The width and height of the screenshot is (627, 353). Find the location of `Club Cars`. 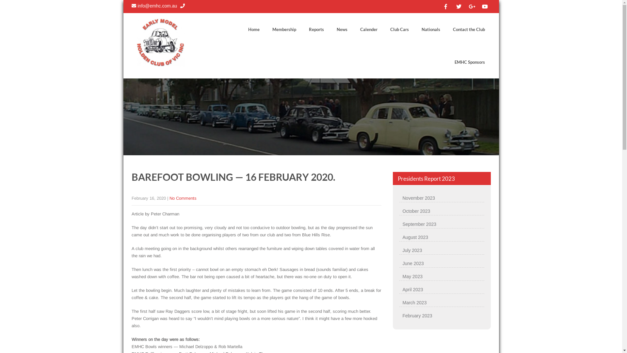

Club Cars is located at coordinates (399, 29).